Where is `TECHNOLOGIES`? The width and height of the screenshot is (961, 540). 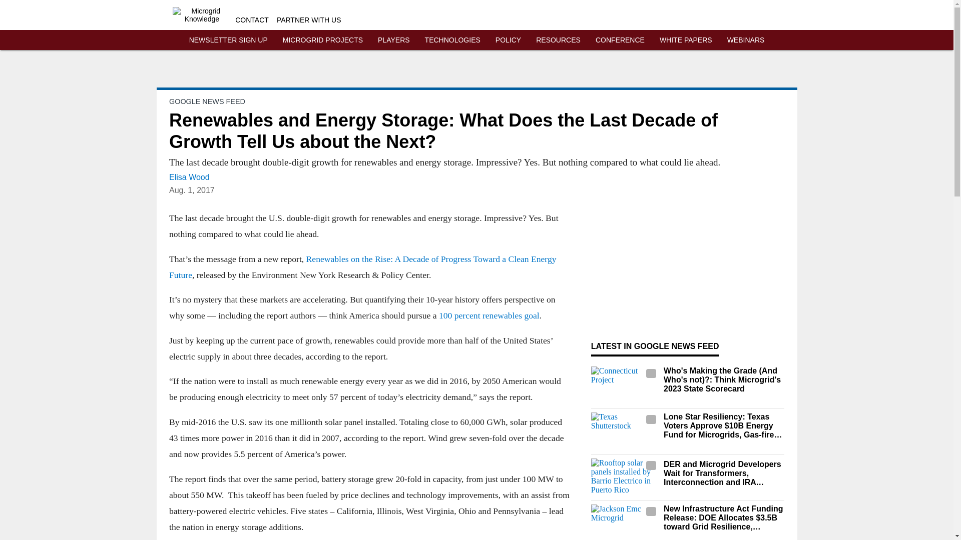
TECHNOLOGIES is located at coordinates (452, 40).